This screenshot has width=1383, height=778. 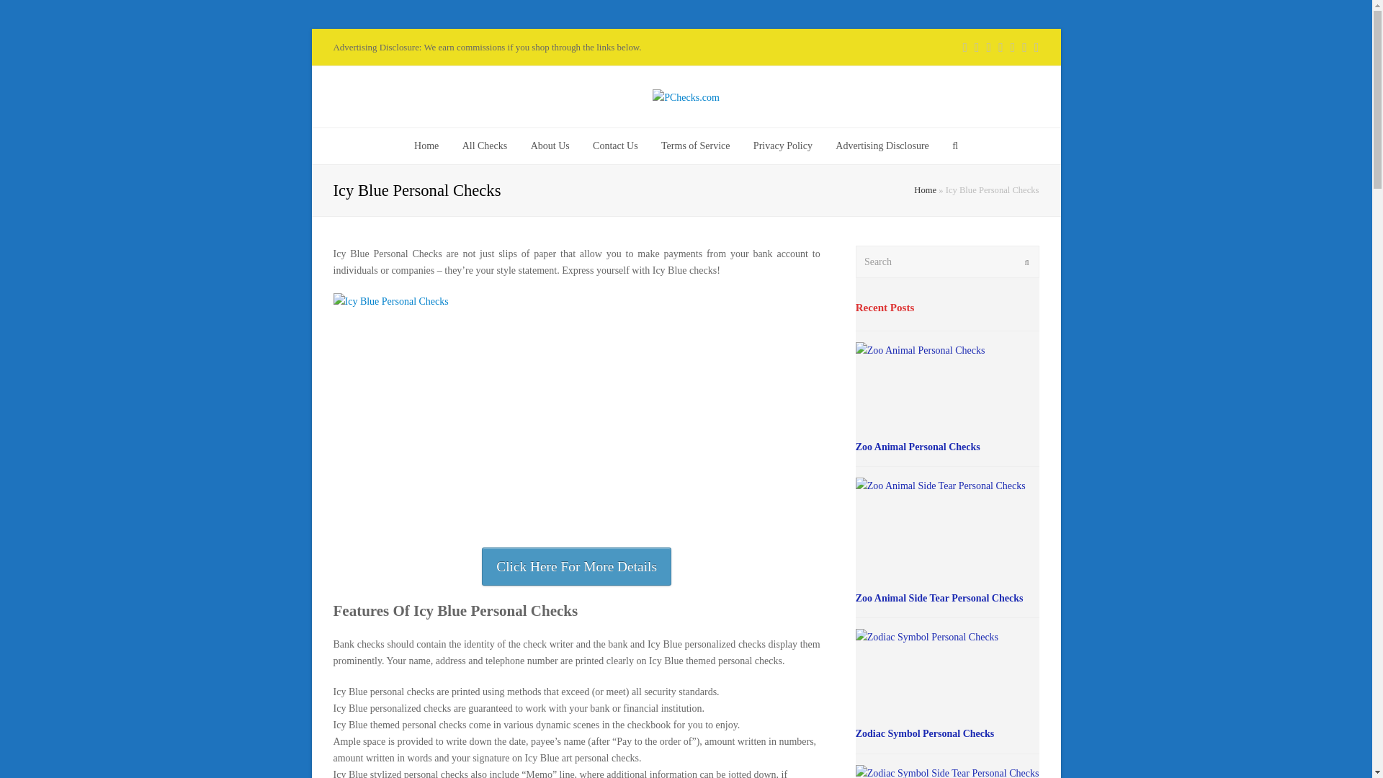 I want to click on Terms of Service, so click(x=696, y=146).